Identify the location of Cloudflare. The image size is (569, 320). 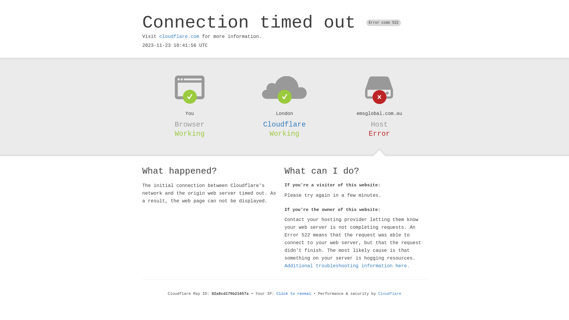
(284, 124).